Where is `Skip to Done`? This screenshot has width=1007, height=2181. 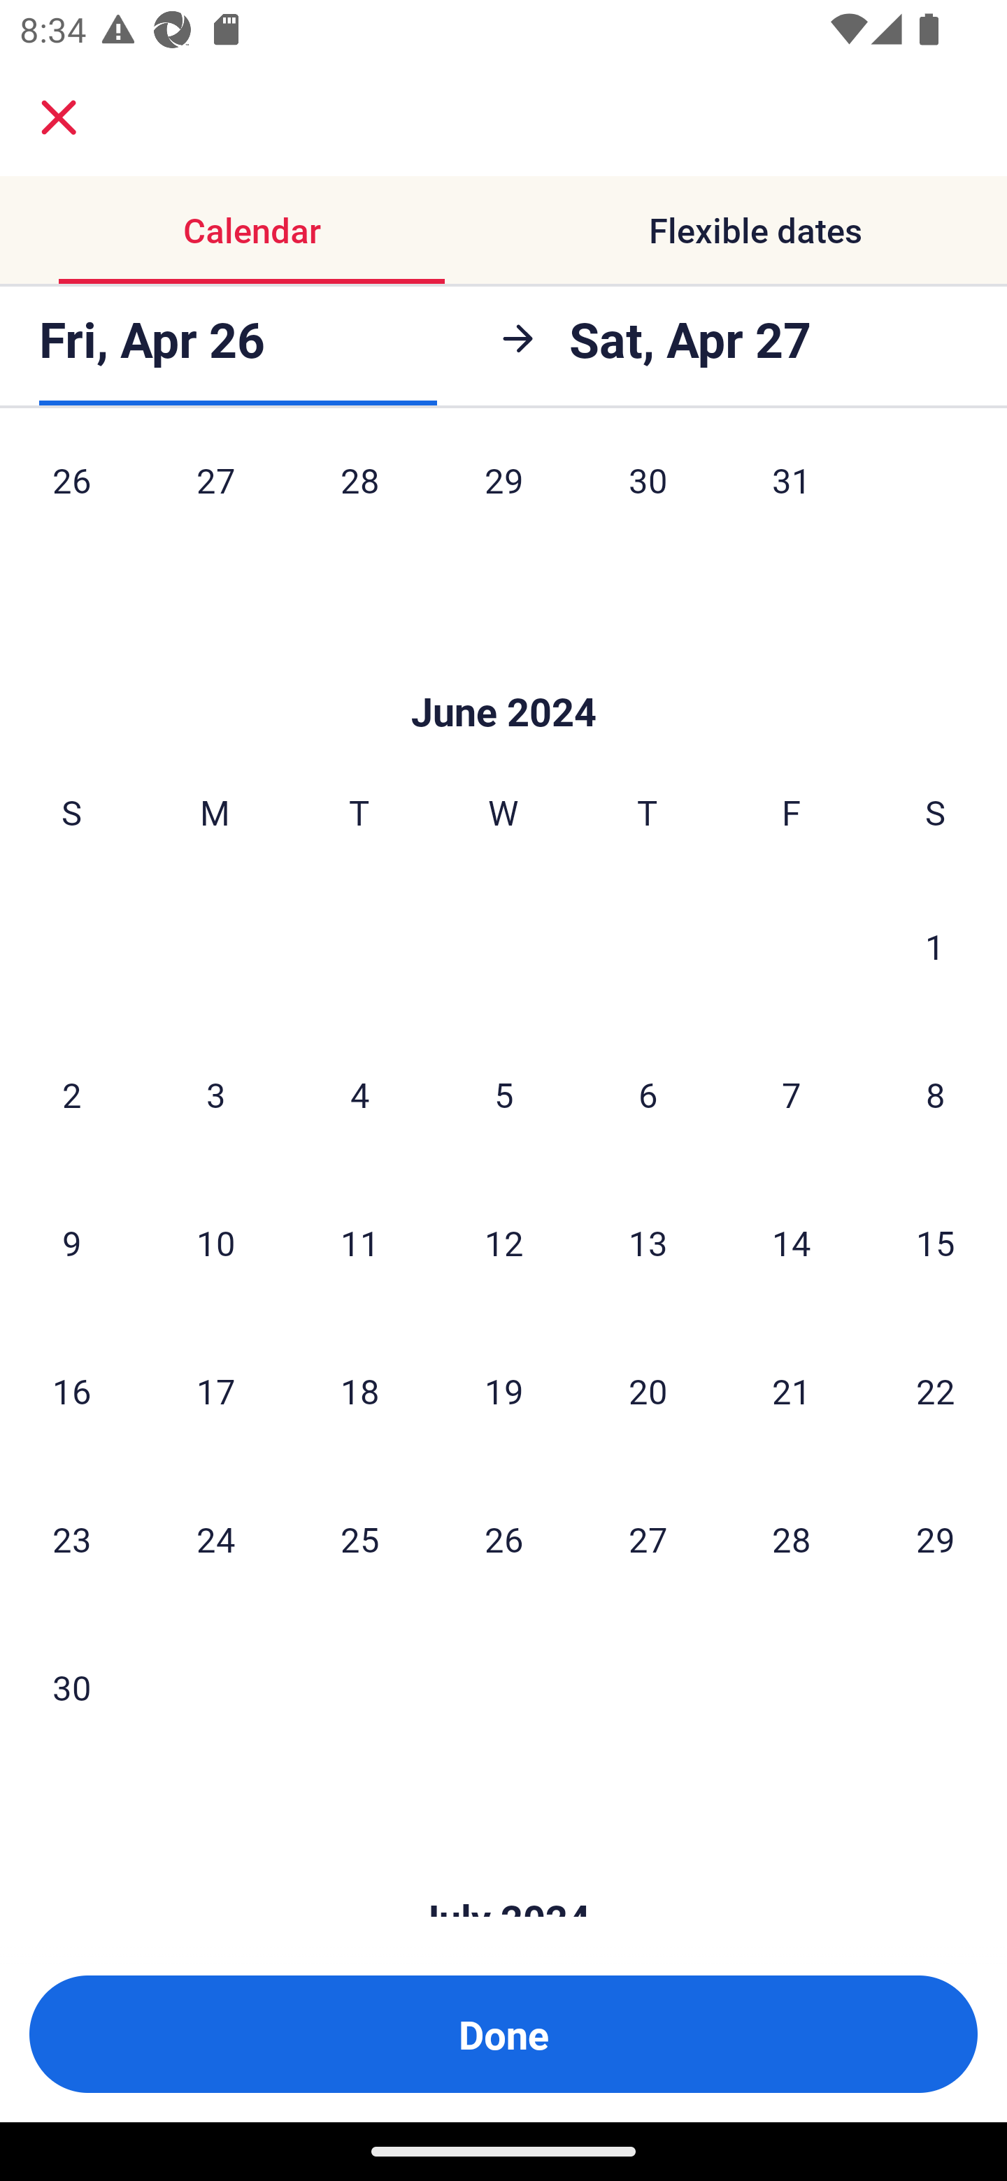 Skip to Done is located at coordinates (503, 670).